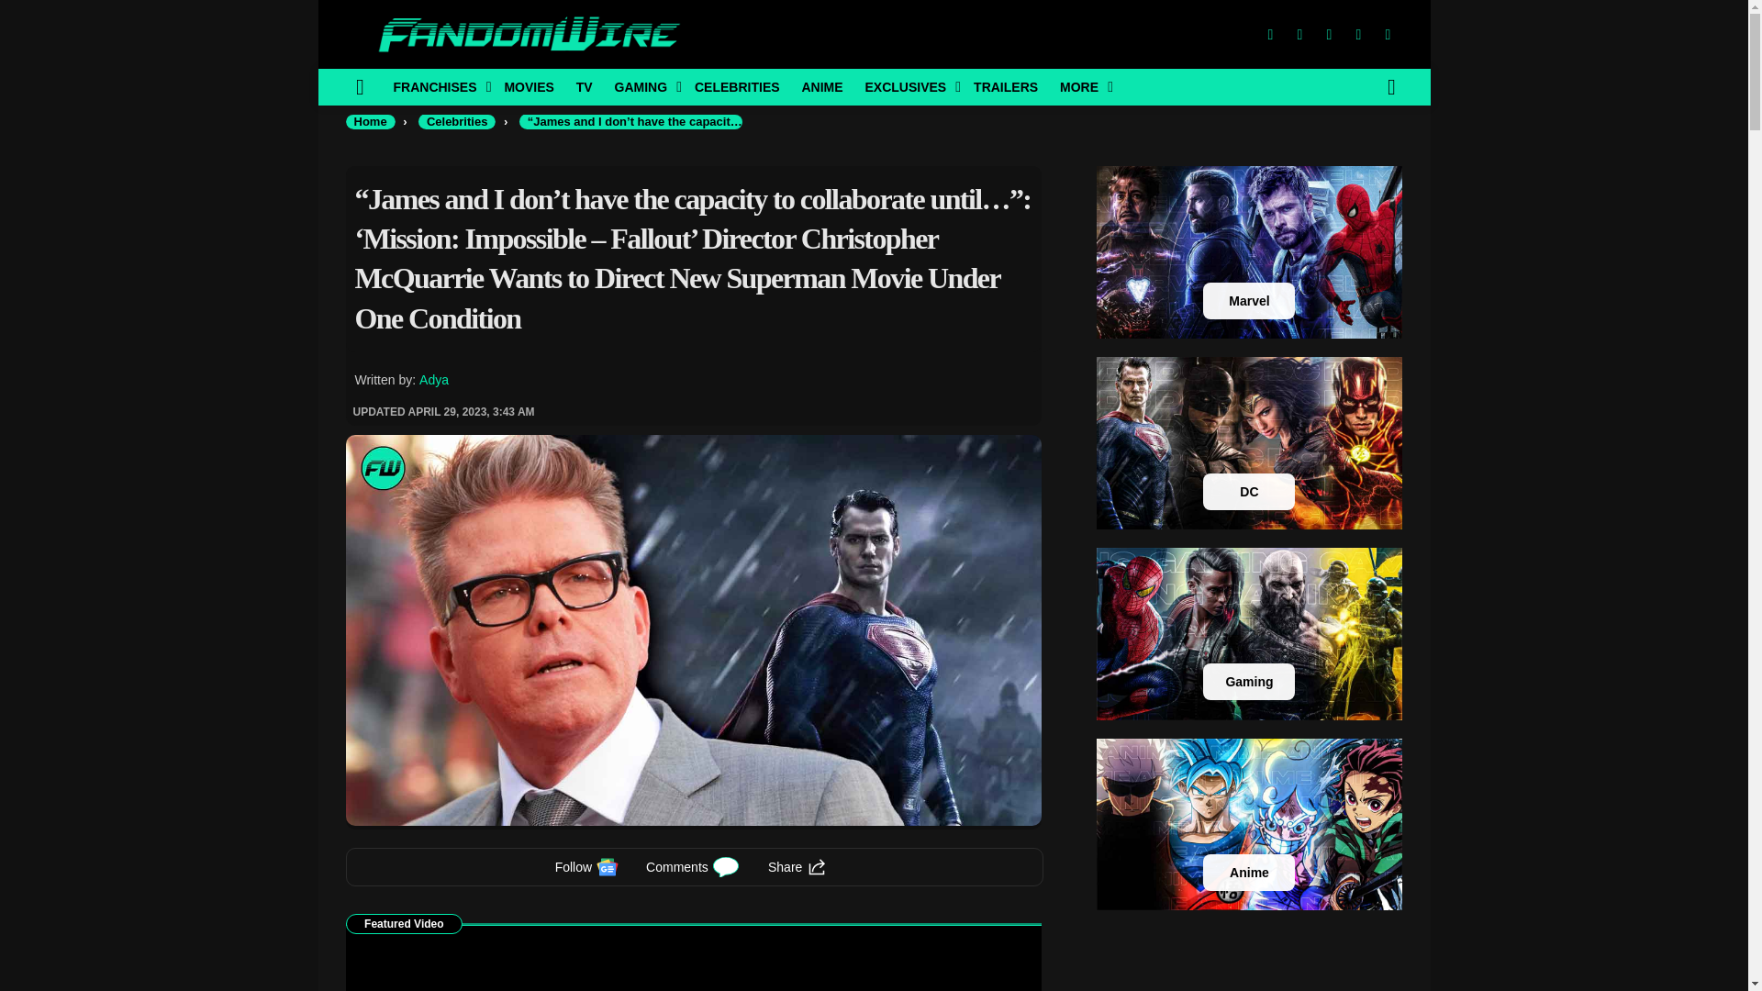  What do you see at coordinates (360, 86) in the screenshot?
I see `Menu` at bounding box center [360, 86].